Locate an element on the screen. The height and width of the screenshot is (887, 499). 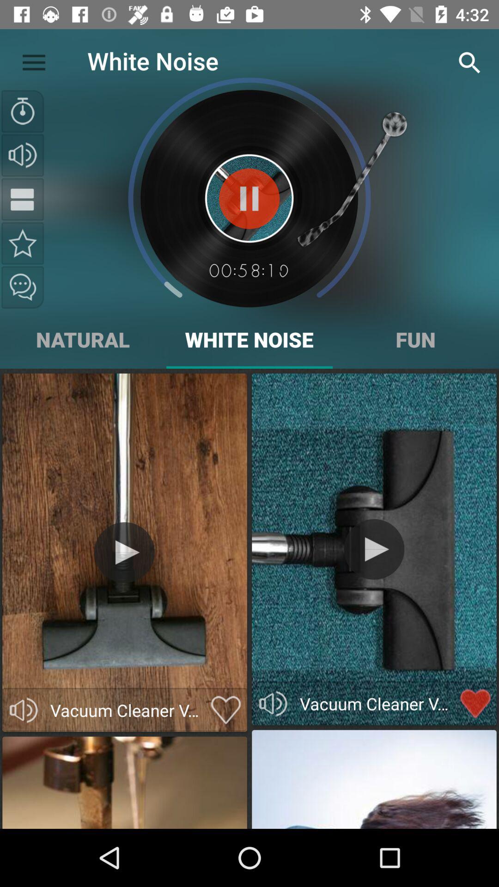
play the vacuum cleaner sound is located at coordinates (125, 553).